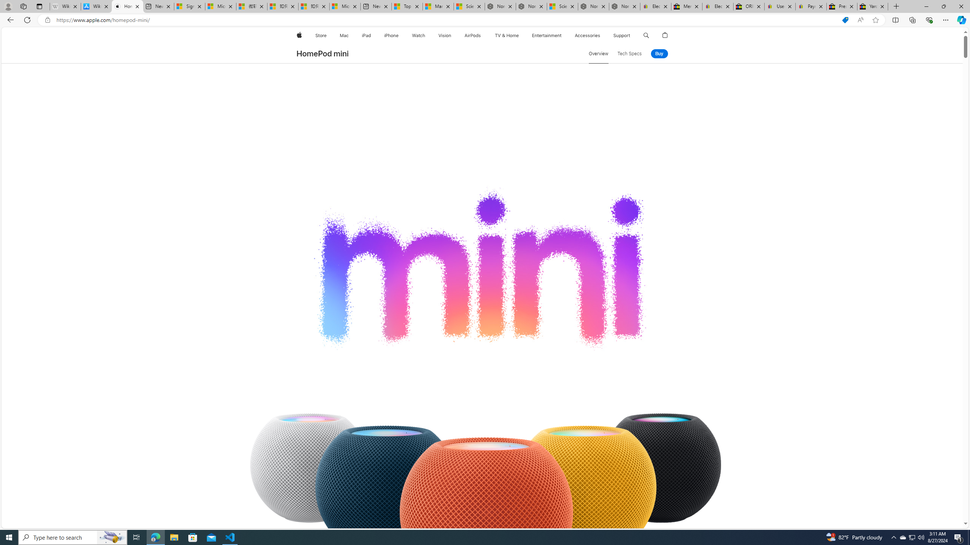  I want to click on Class: globalnav-item globalnav-search shift-0-1, so click(646, 36).